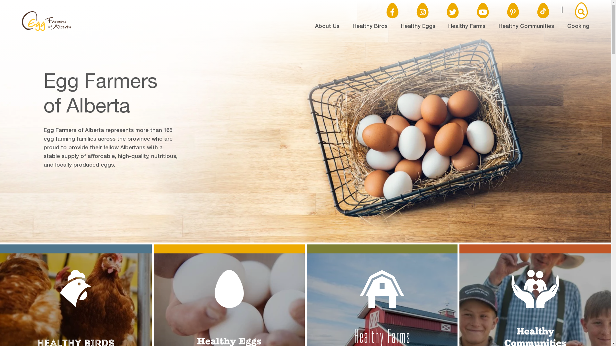 This screenshot has width=616, height=346. What do you see at coordinates (418, 27) in the screenshot?
I see `Healthy Eggs` at bounding box center [418, 27].